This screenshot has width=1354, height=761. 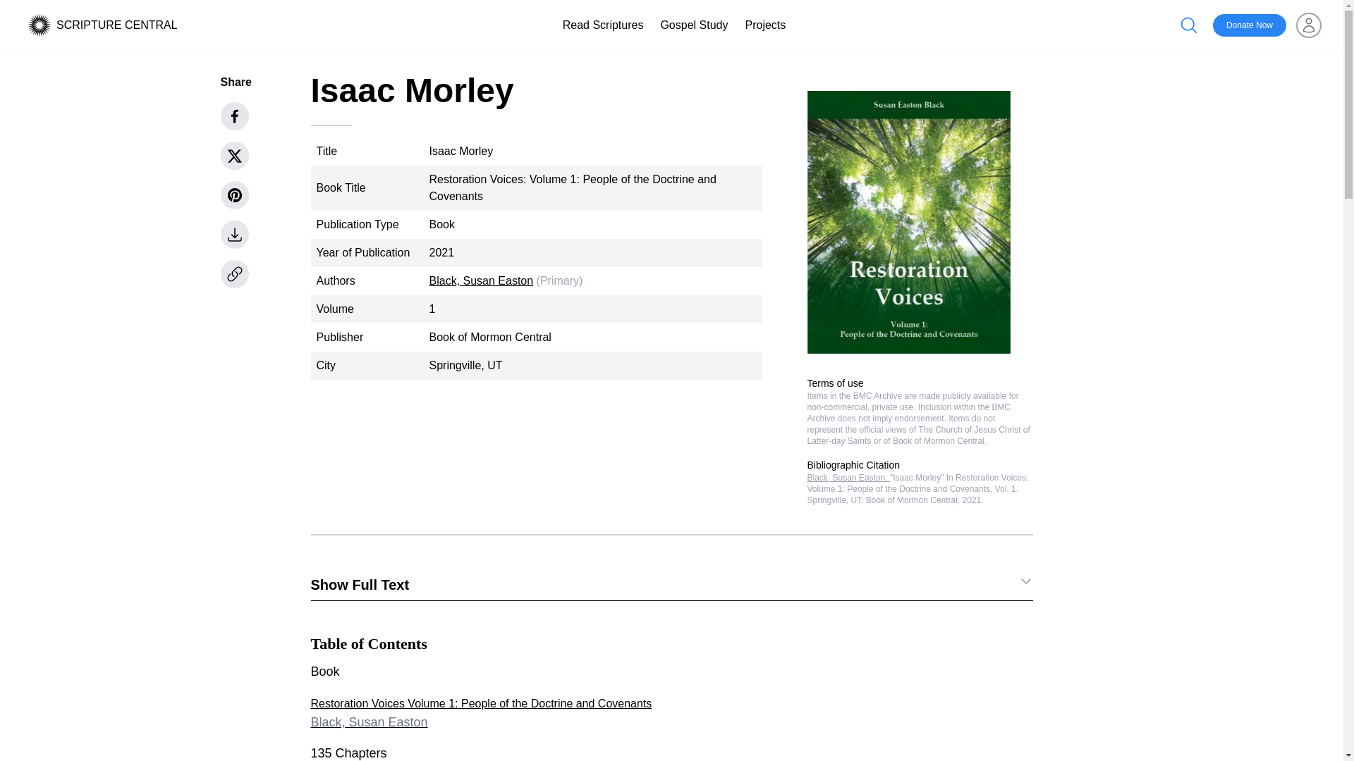 What do you see at coordinates (694, 25) in the screenshot?
I see `Gospel Study` at bounding box center [694, 25].